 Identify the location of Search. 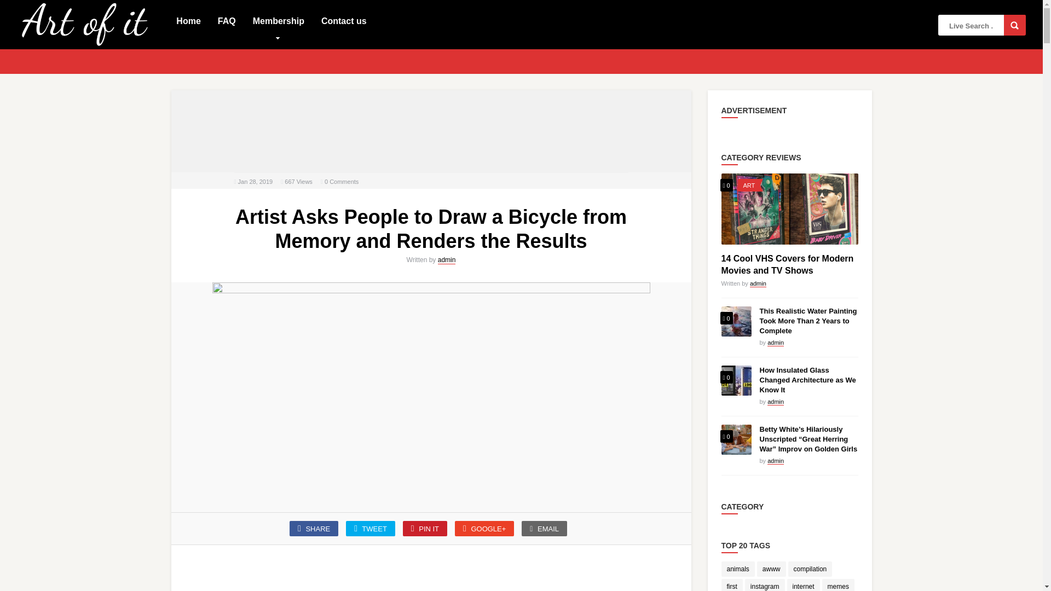
(1014, 25).